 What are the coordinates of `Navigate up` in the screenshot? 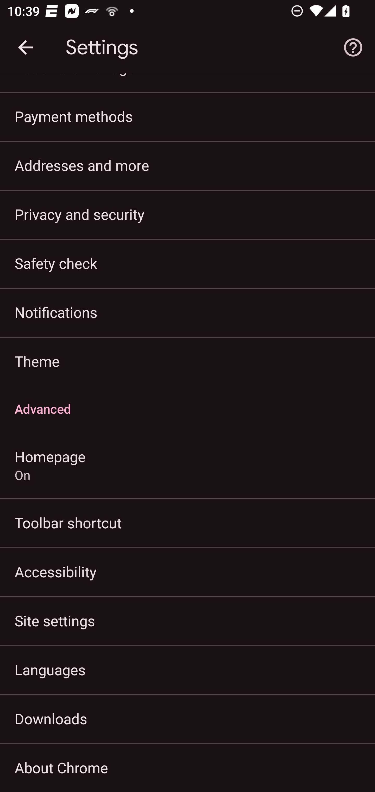 It's located at (26, 47).